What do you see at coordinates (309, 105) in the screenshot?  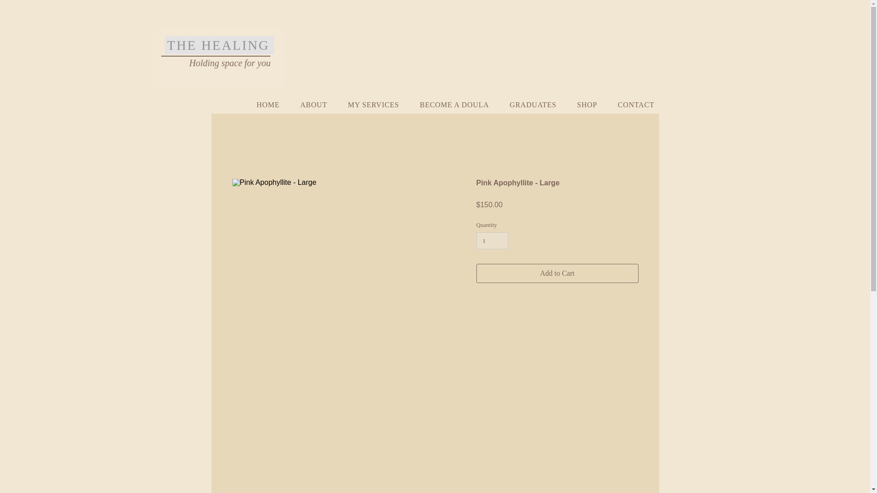 I see `ABOUT` at bounding box center [309, 105].